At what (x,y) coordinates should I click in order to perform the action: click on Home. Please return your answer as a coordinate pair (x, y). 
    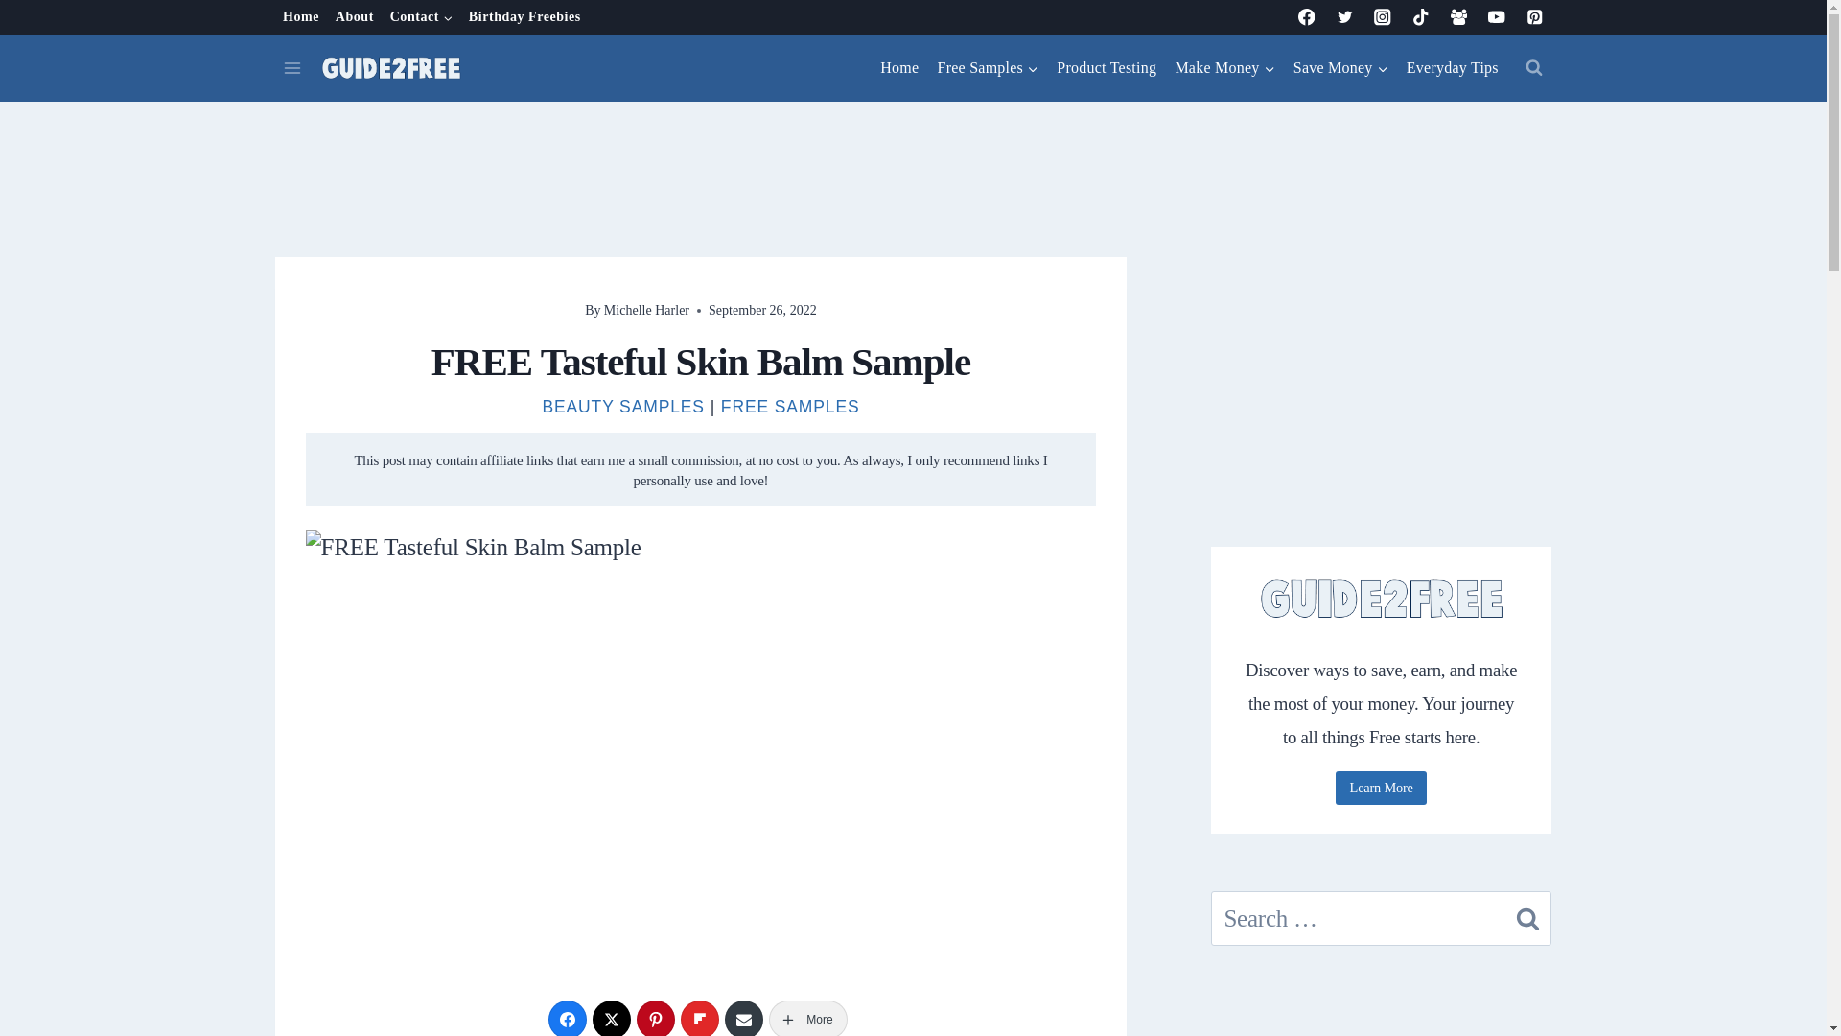
    Looking at the image, I should click on (899, 68).